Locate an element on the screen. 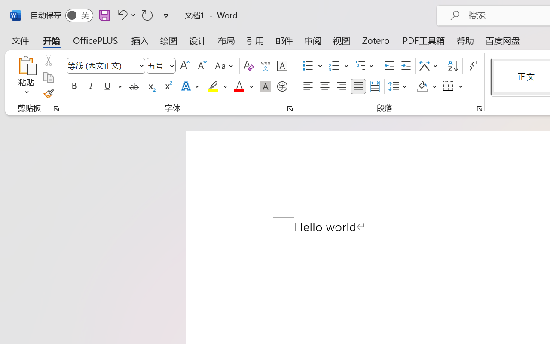  OfficePLUS is located at coordinates (95, 40).